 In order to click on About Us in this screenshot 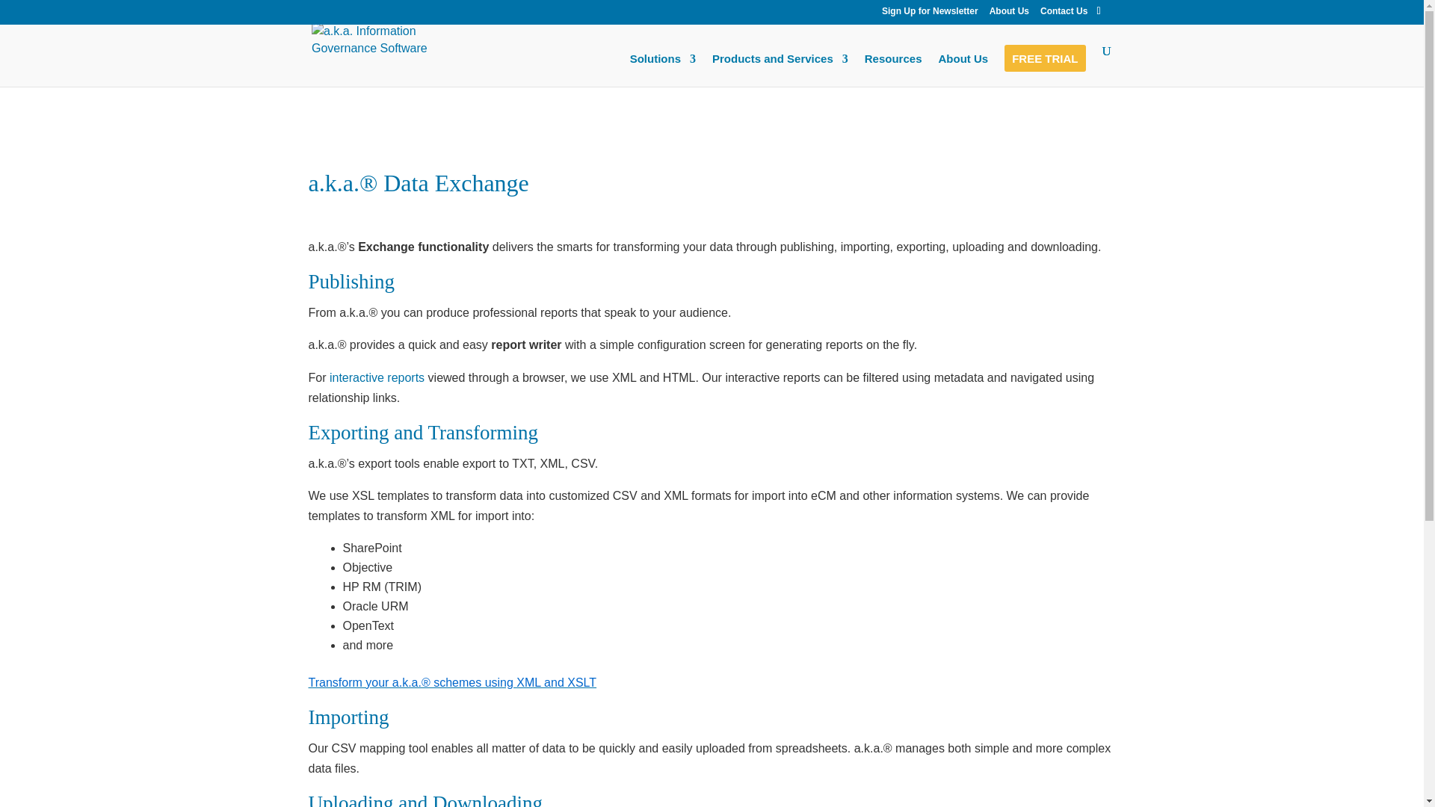, I will do `click(963, 70)`.